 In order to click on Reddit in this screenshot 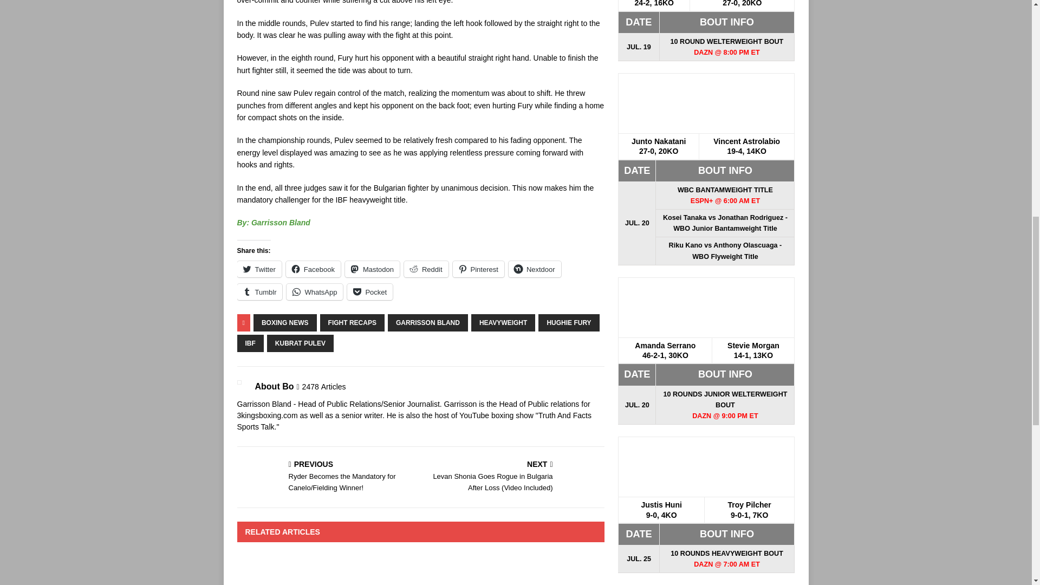, I will do `click(426, 269)`.